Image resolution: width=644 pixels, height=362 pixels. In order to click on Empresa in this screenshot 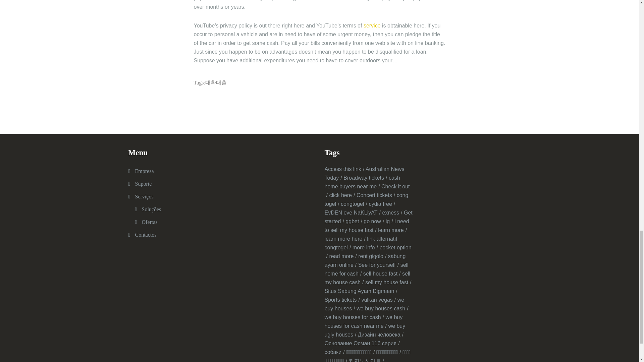, I will do `click(144, 171)`.